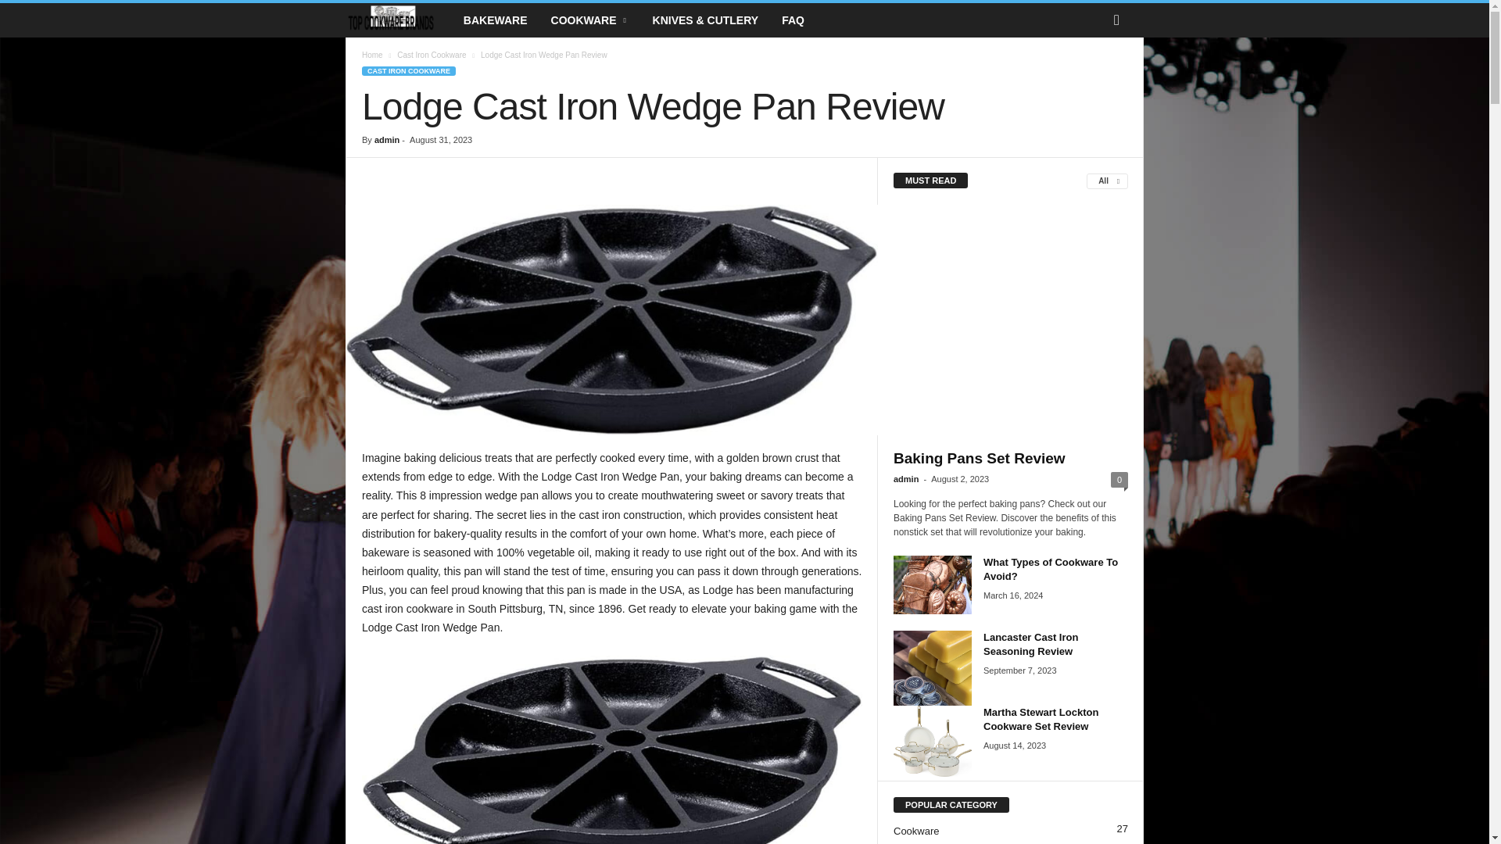 This screenshot has width=1501, height=844. What do you see at coordinates (793, 20) in the screenshot?
I see `FAQ` at bounding box center [793, 20].